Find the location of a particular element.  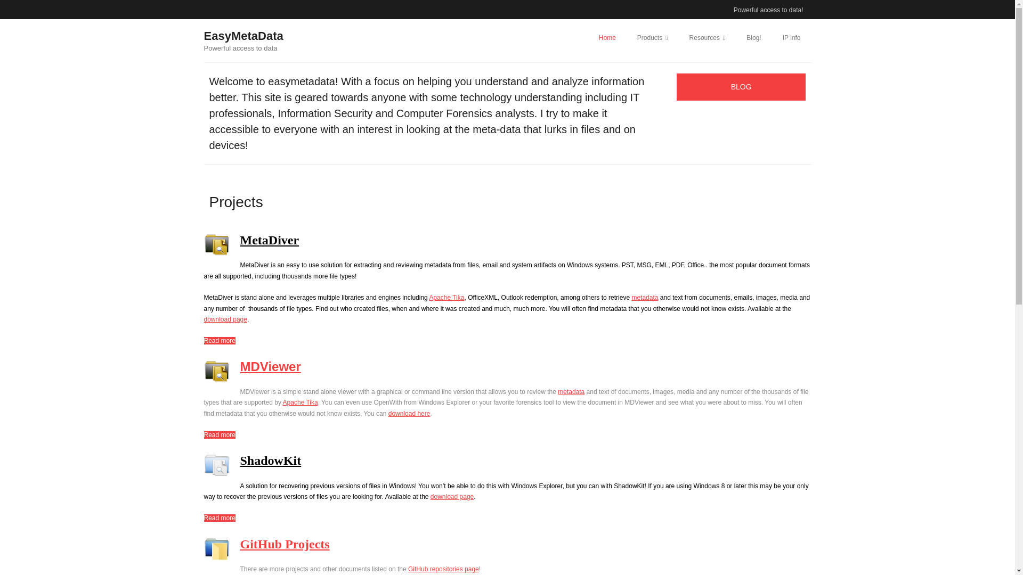

Products is located at coordinates (652, 37).